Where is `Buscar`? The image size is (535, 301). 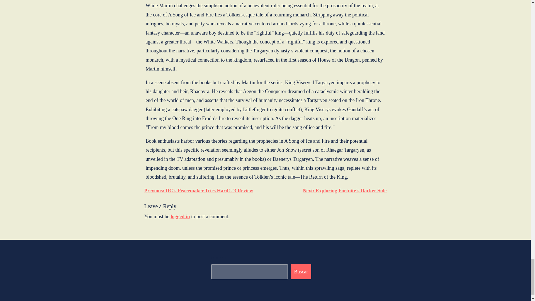
Buscar is located at coordinates (301, 272).